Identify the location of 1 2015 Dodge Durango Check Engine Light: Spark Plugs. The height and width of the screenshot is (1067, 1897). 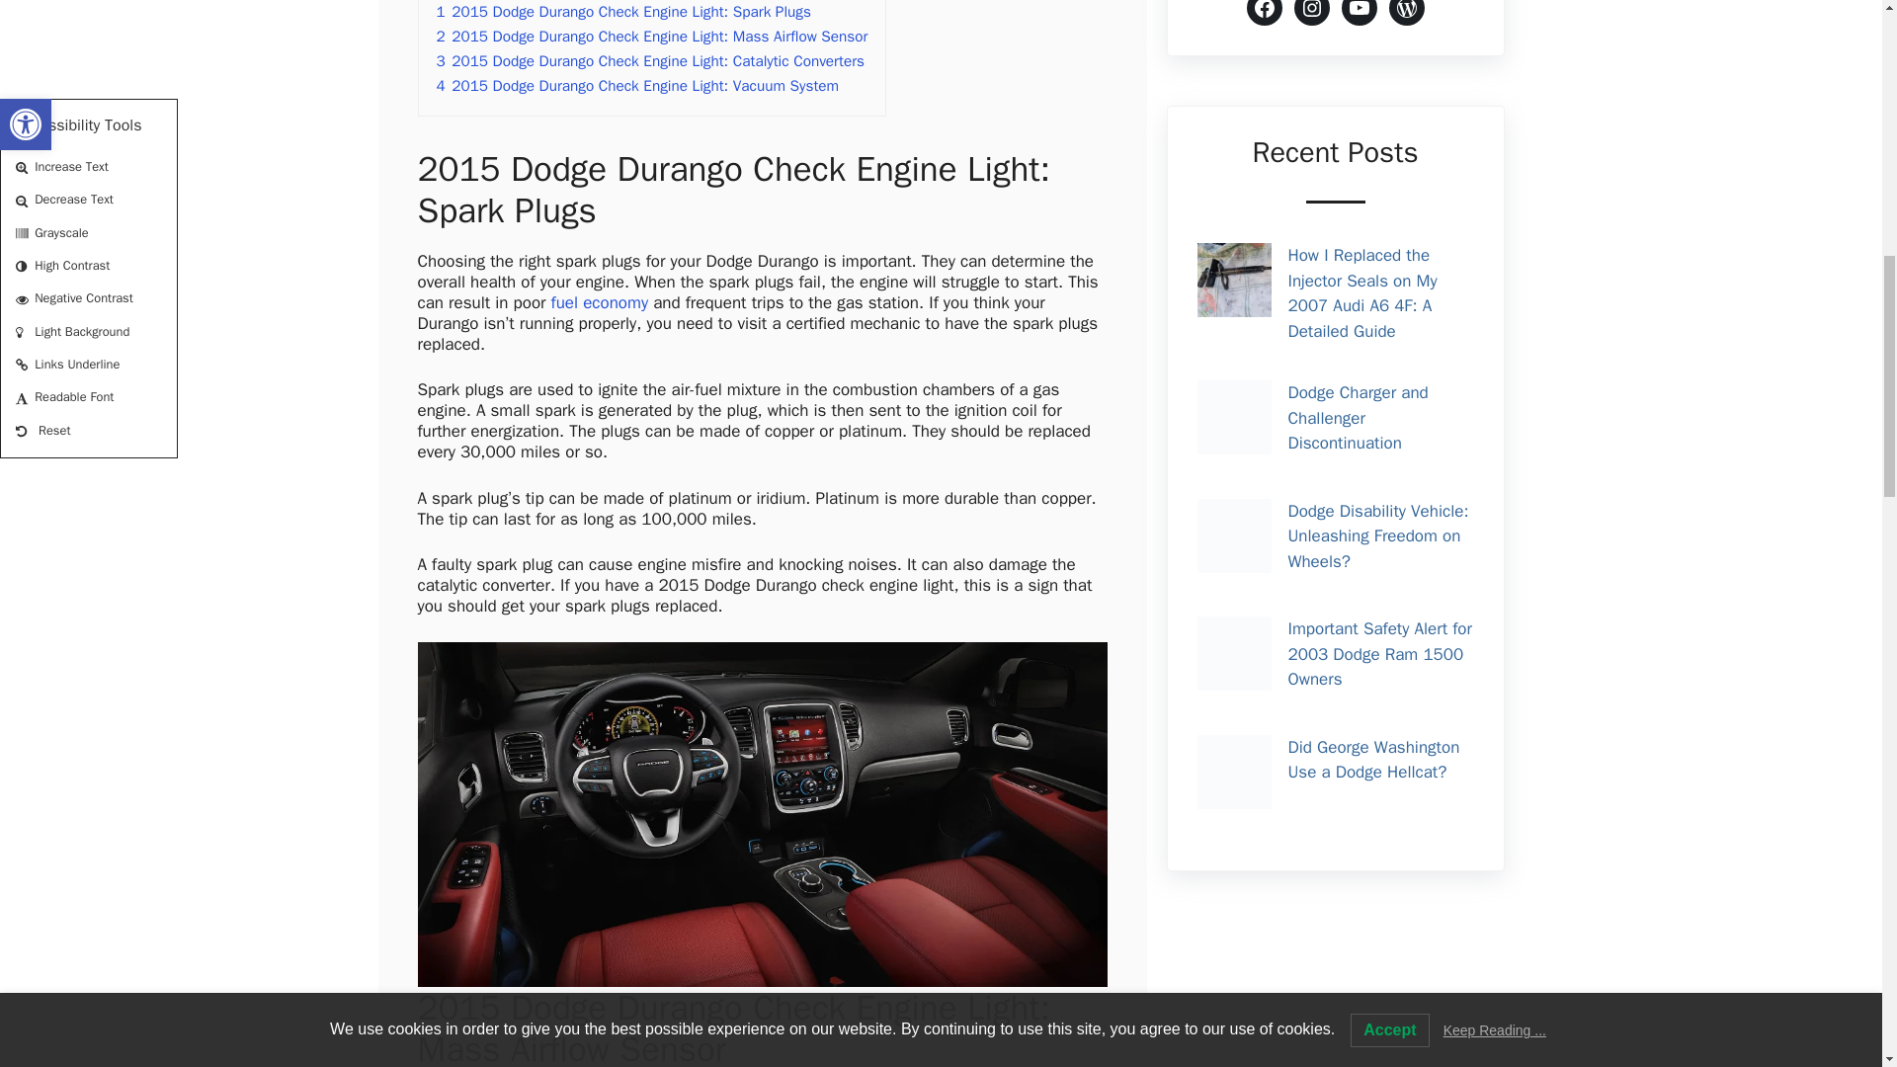
(623, 12).